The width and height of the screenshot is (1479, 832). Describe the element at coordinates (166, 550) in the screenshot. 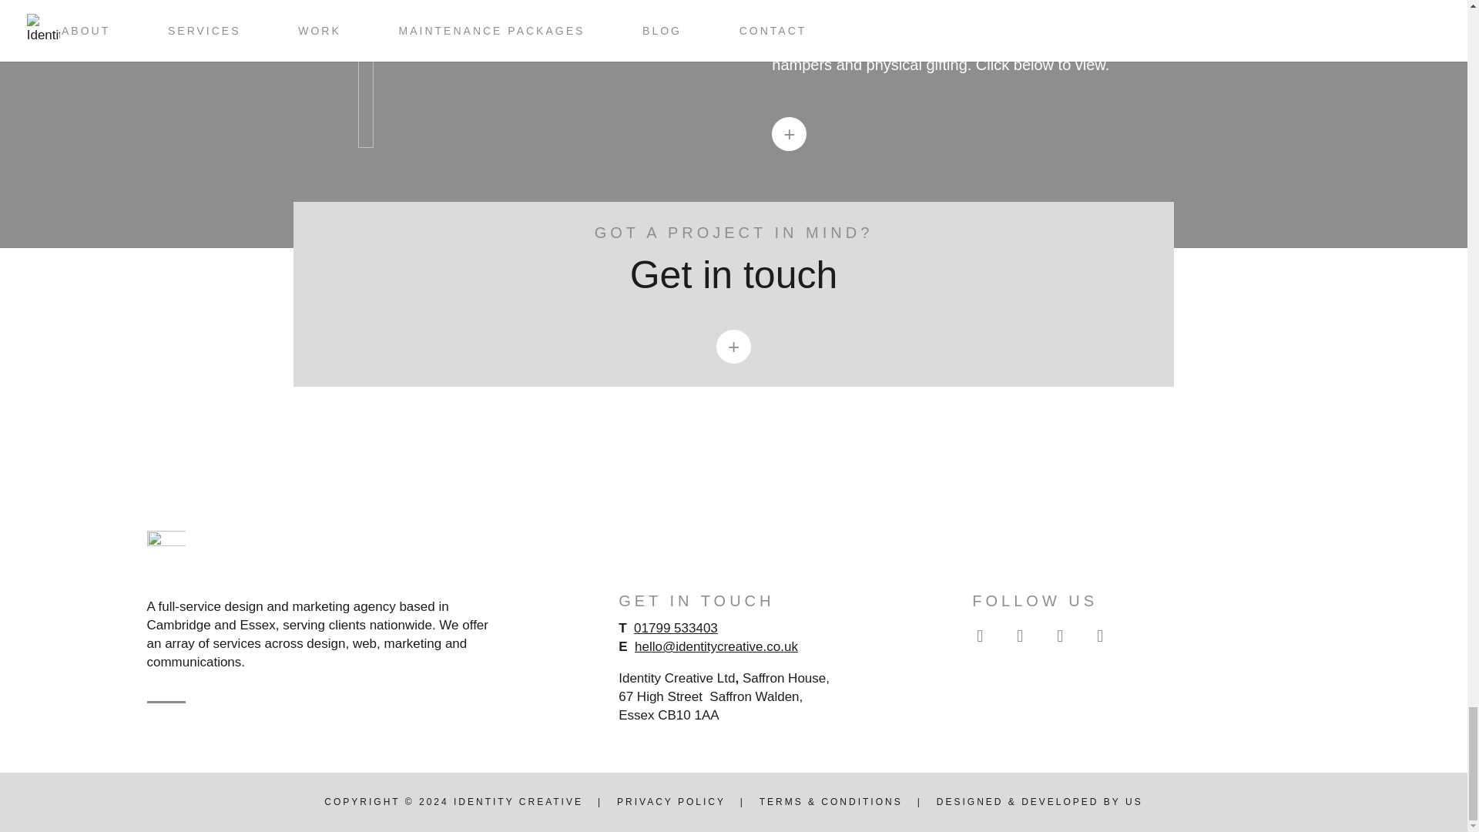

I see `Identity-Creative-Favicon` at that location.